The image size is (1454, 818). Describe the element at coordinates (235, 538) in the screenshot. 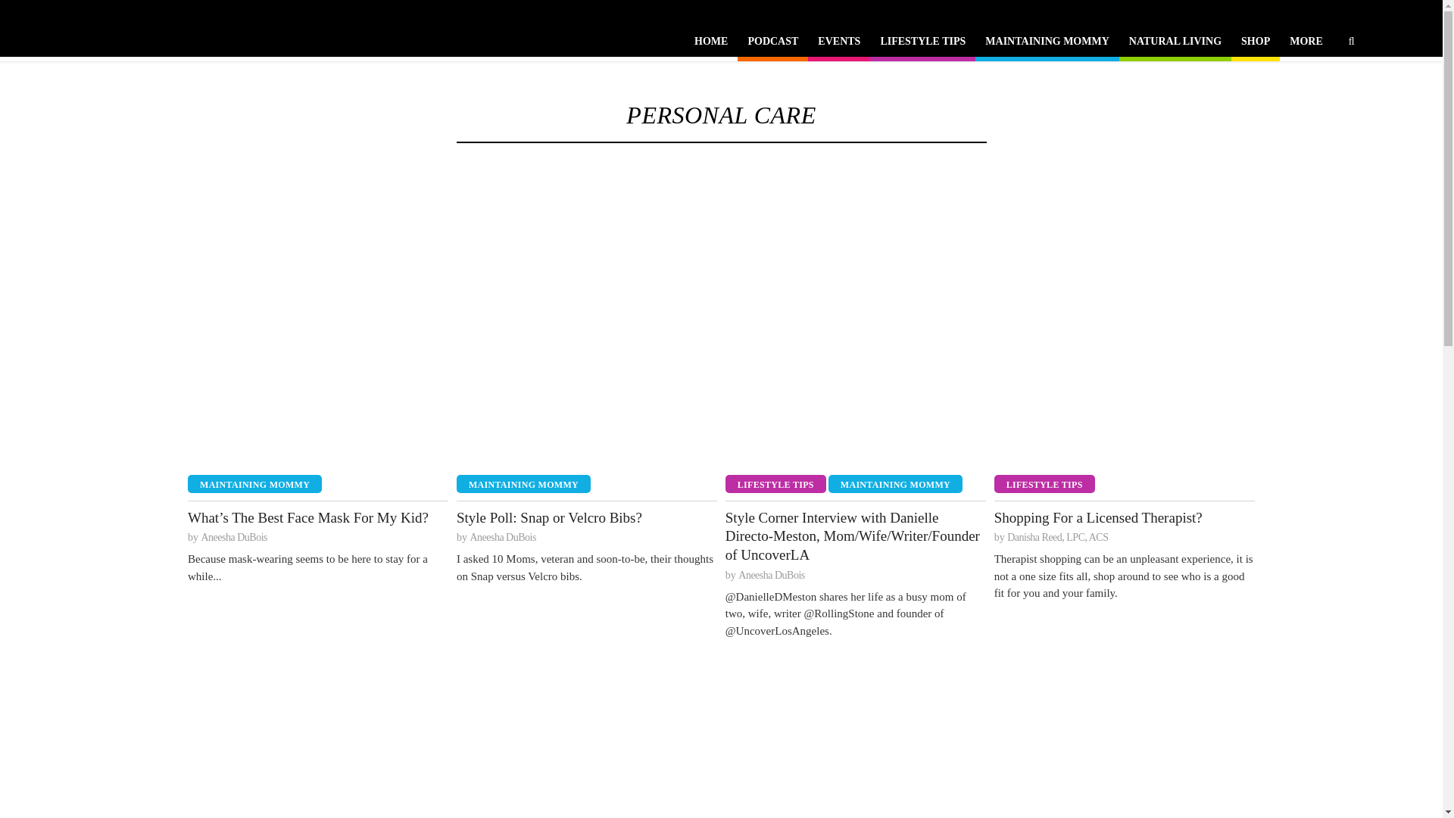

I see `Aneesha DuBois` at that location.